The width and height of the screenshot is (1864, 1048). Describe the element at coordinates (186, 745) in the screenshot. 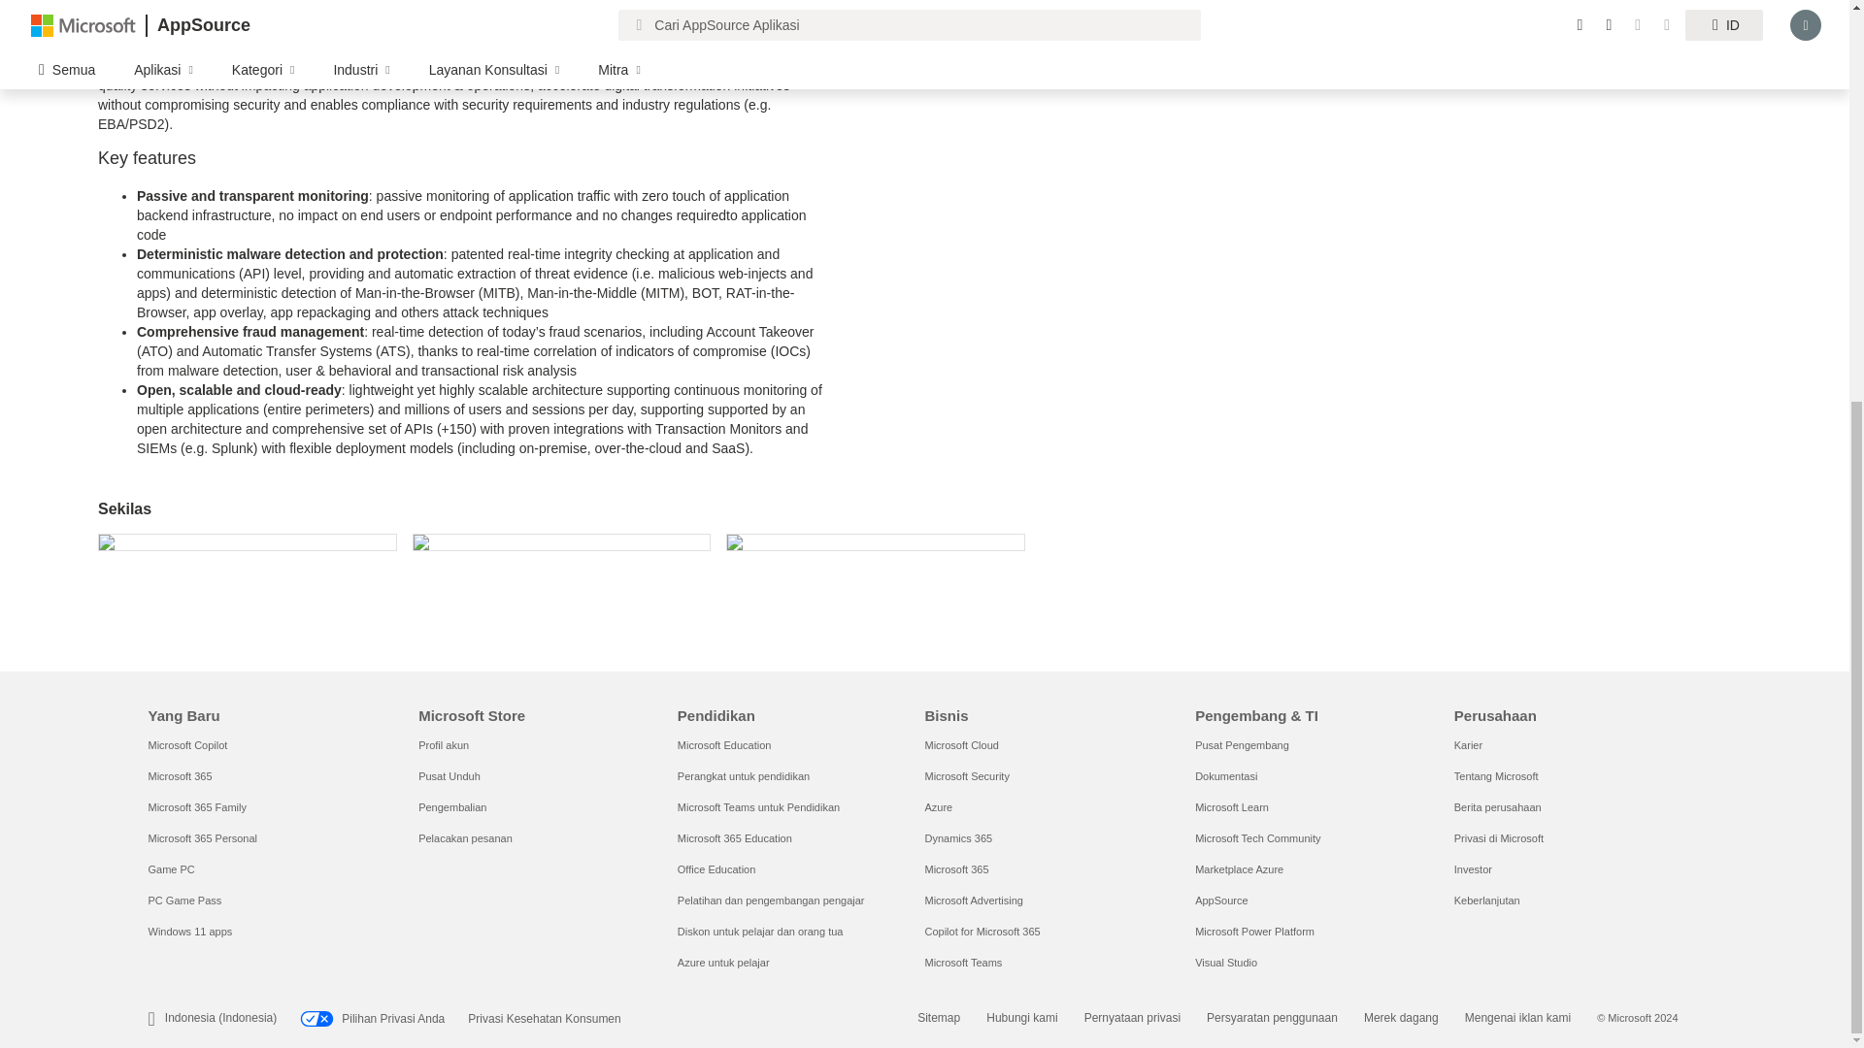

I see `Microsoft Copilot` at that location.